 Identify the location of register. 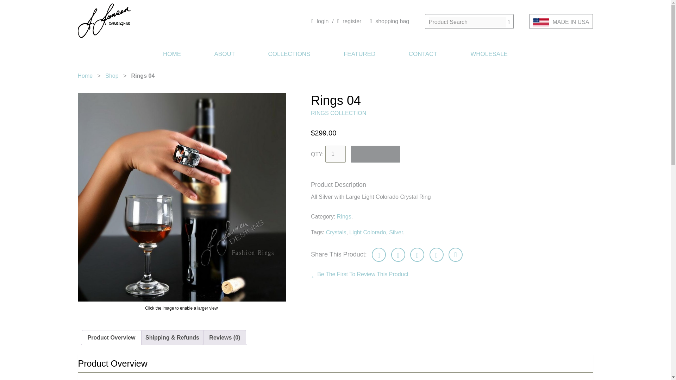
(349, 21).